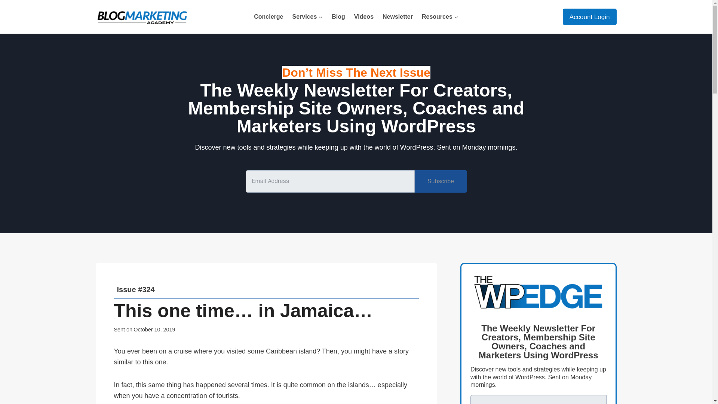 The image size is (718, 404). I want to click on Resources, so click(440, 16).